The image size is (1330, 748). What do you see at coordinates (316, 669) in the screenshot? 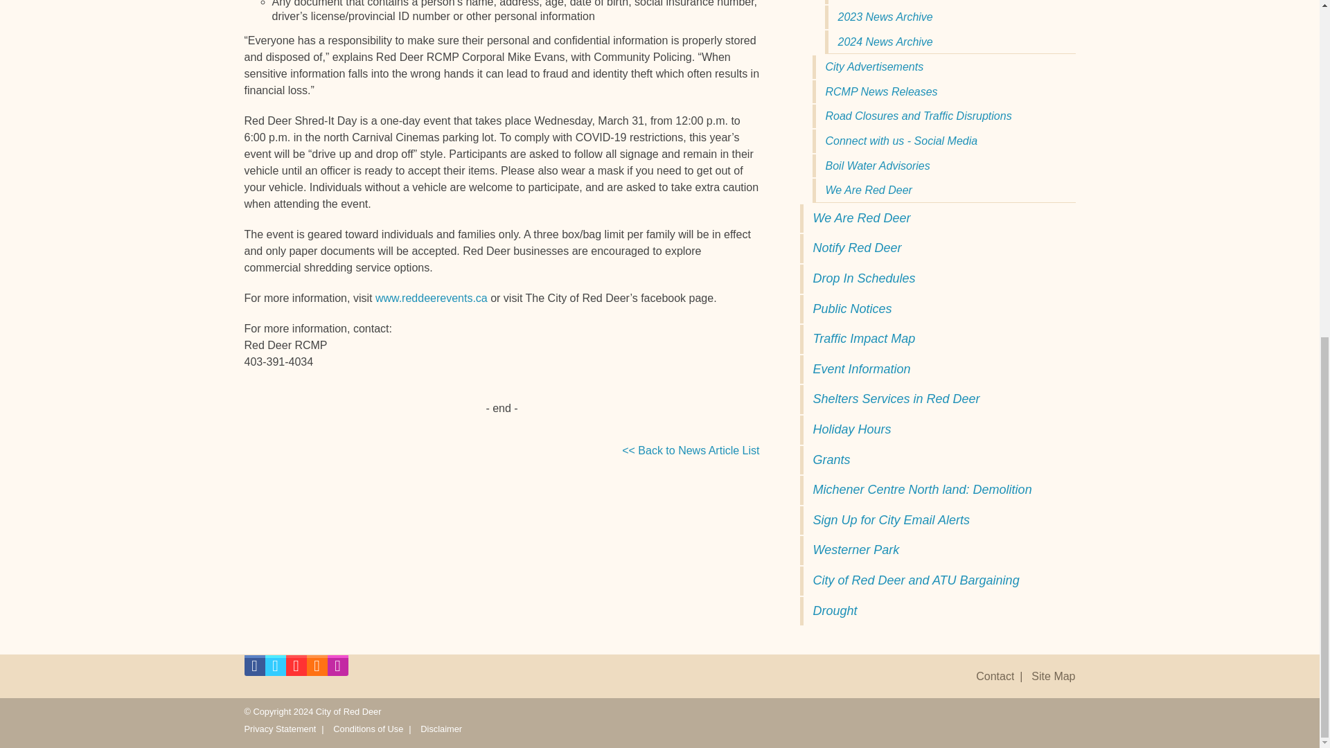
I see `Open City of Red Deer RSS Feeds` at bounding box center [316, 669].